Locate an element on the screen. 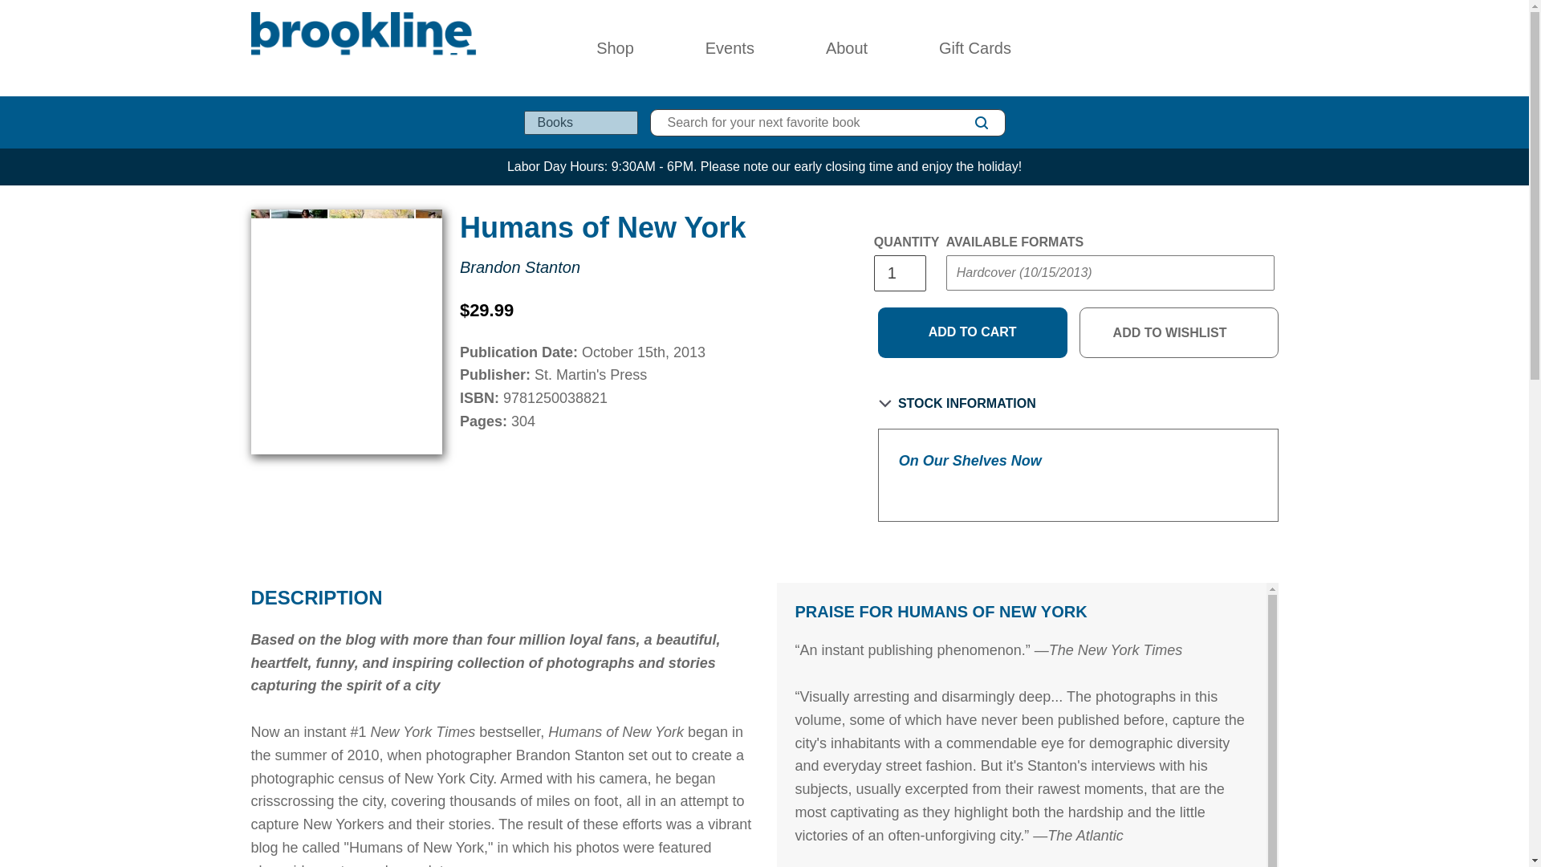  Cart is located at coordinates (1271, 48).